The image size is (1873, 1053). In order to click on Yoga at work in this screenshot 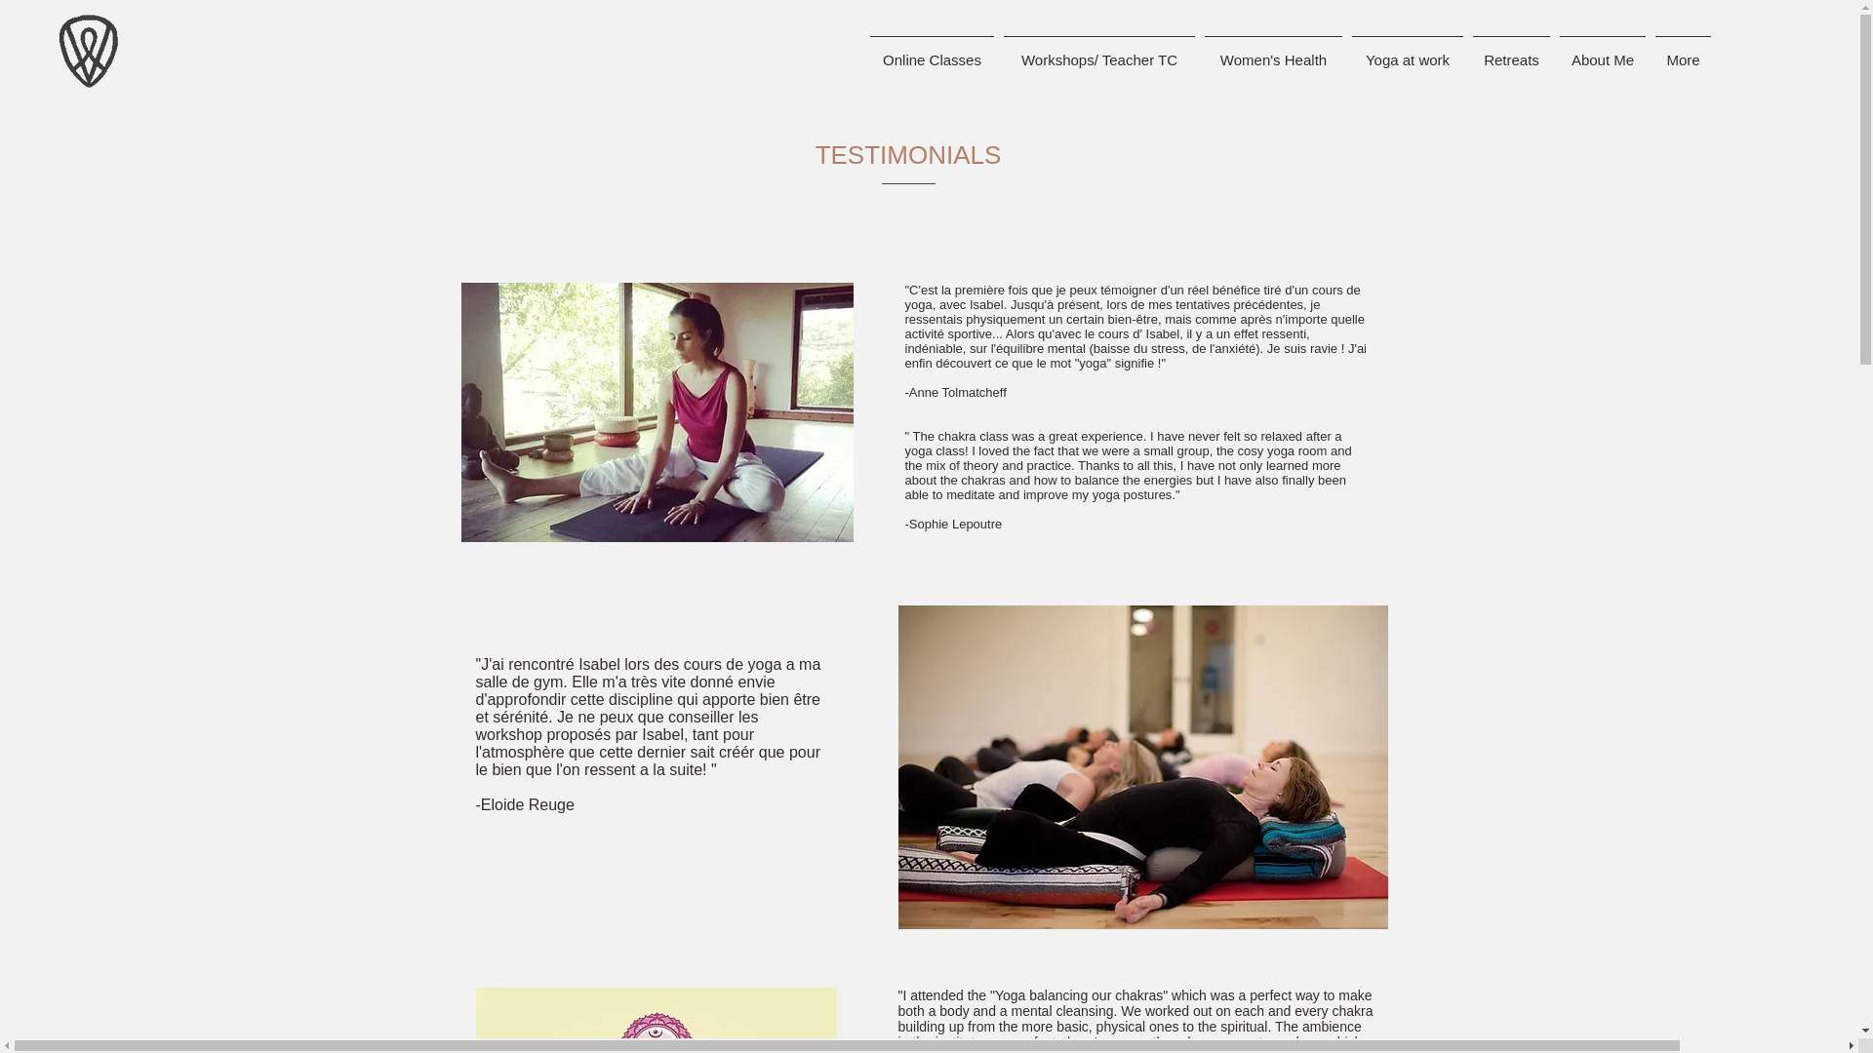, I will do `click(1407, 51)`.